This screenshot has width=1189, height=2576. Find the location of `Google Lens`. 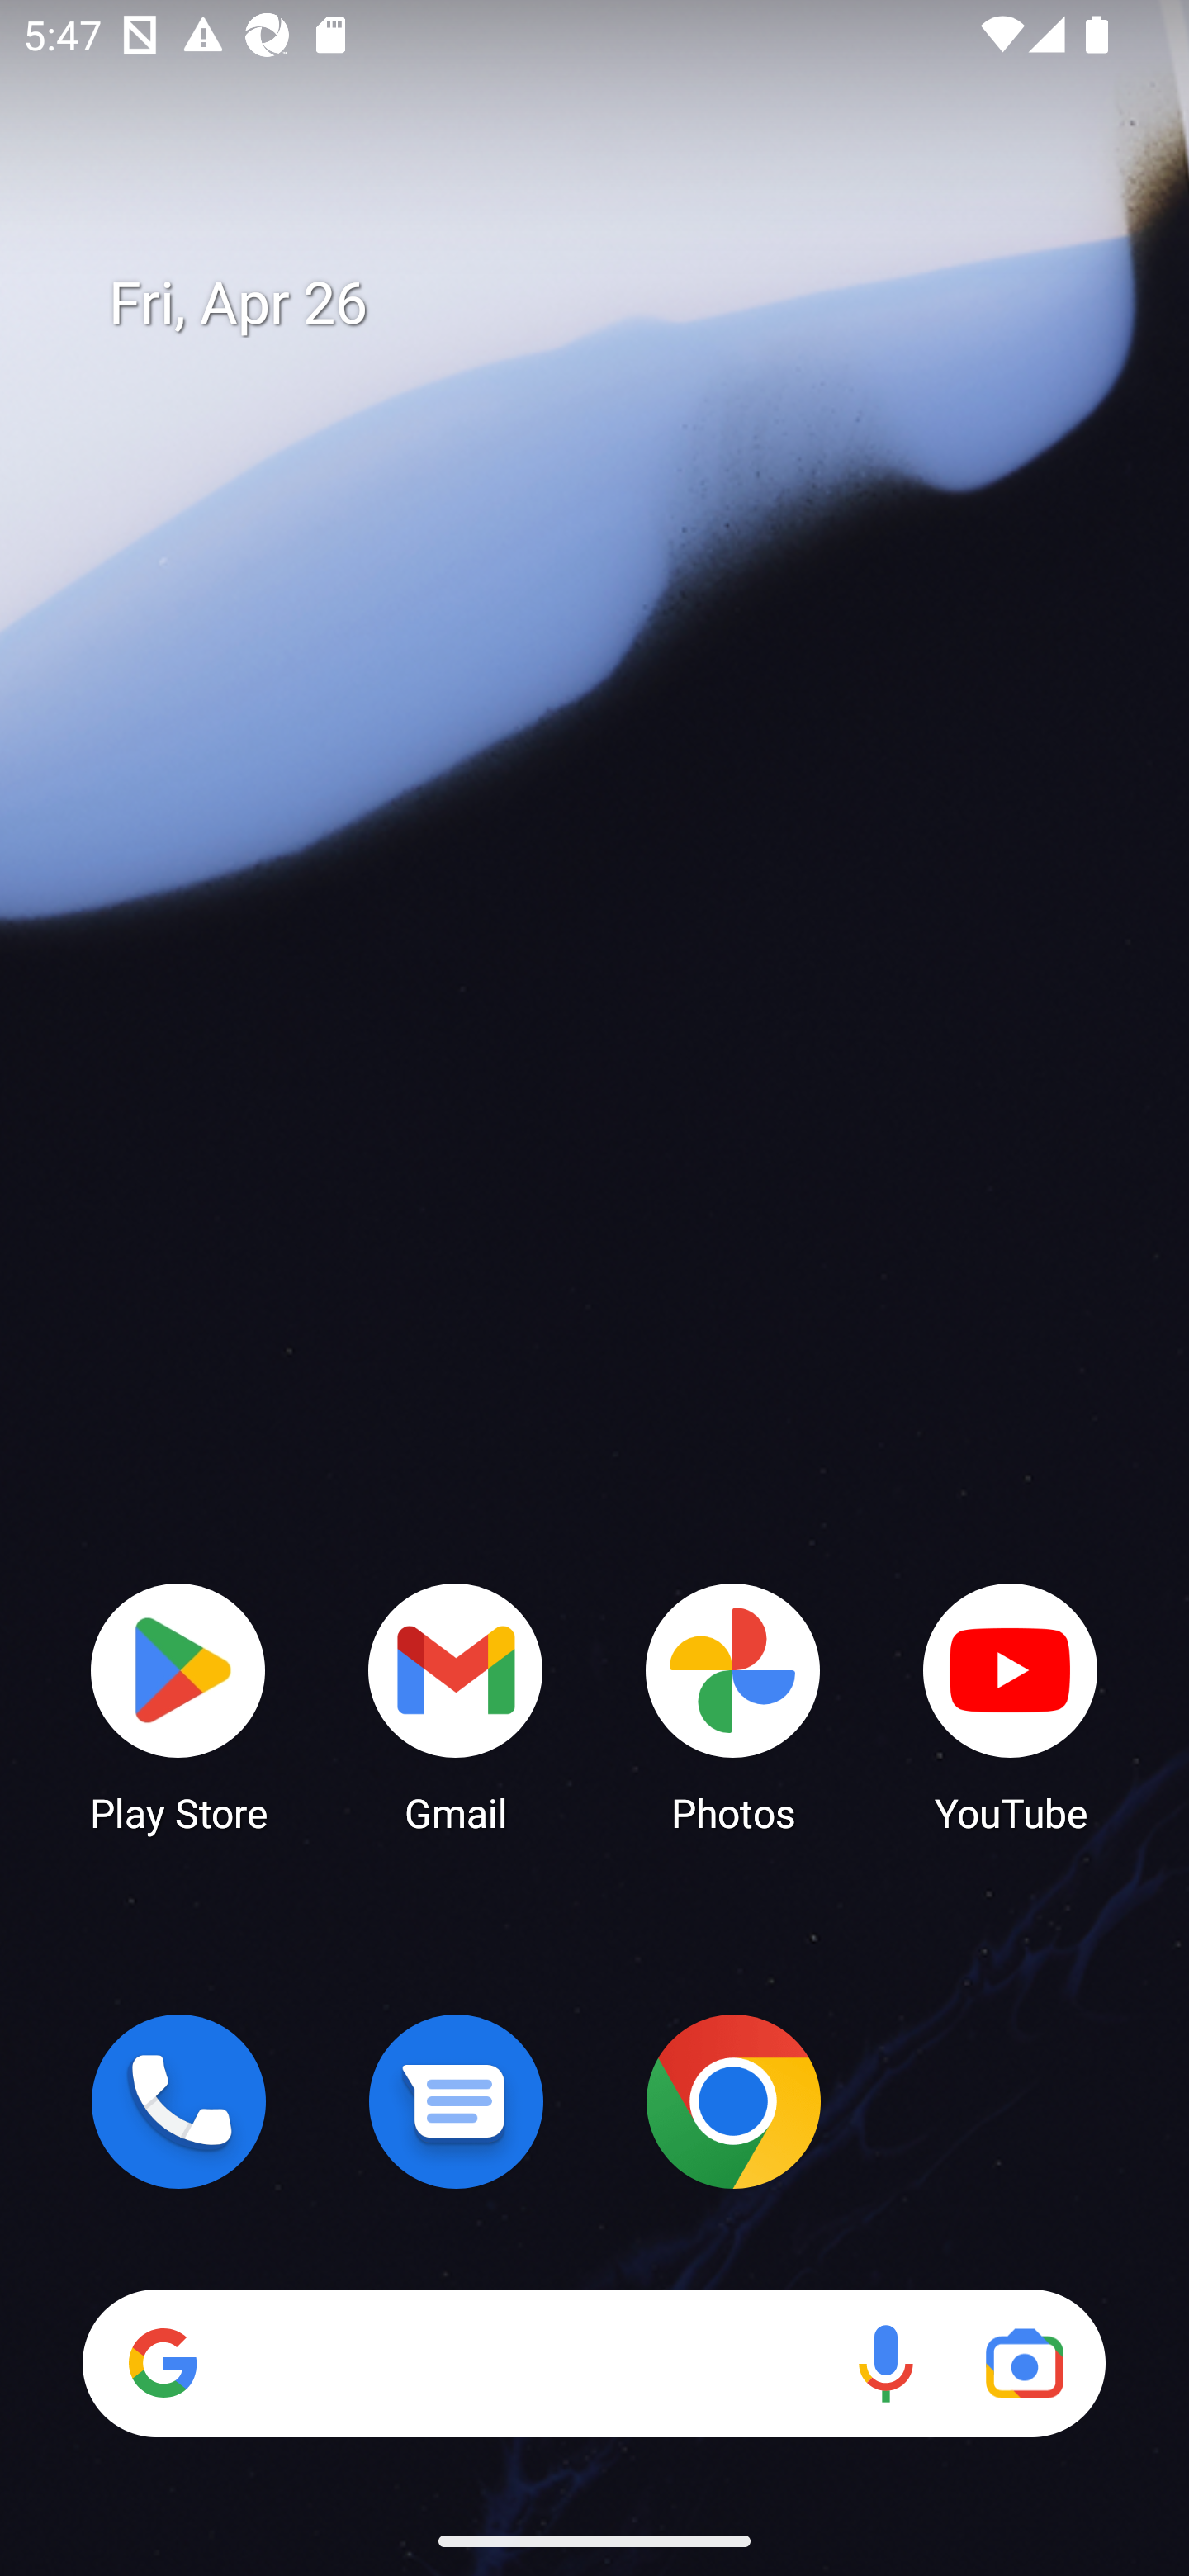

Google Lens is located at coordinates (1024, 2363).